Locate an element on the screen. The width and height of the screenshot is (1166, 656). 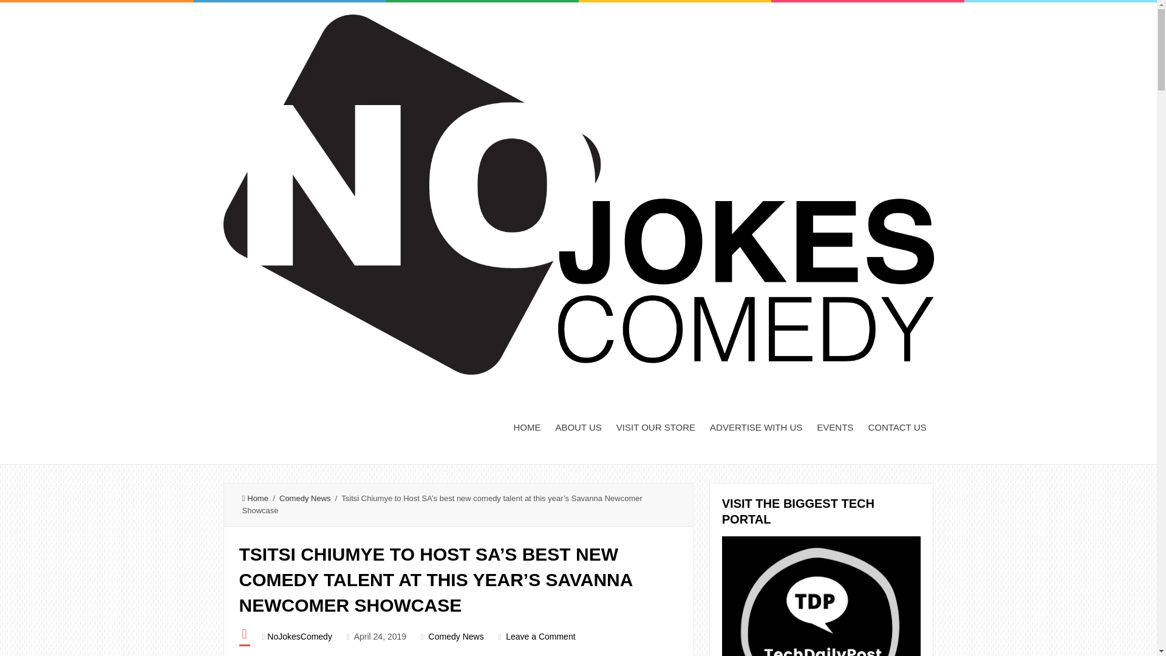
EVENTS is located at coordinates (834, 426).